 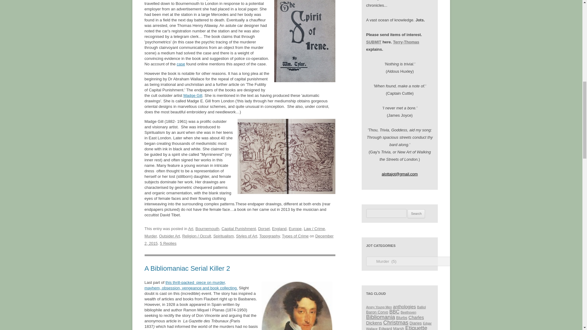 I want to click on Madge Gill, so click(x=193, y=95).